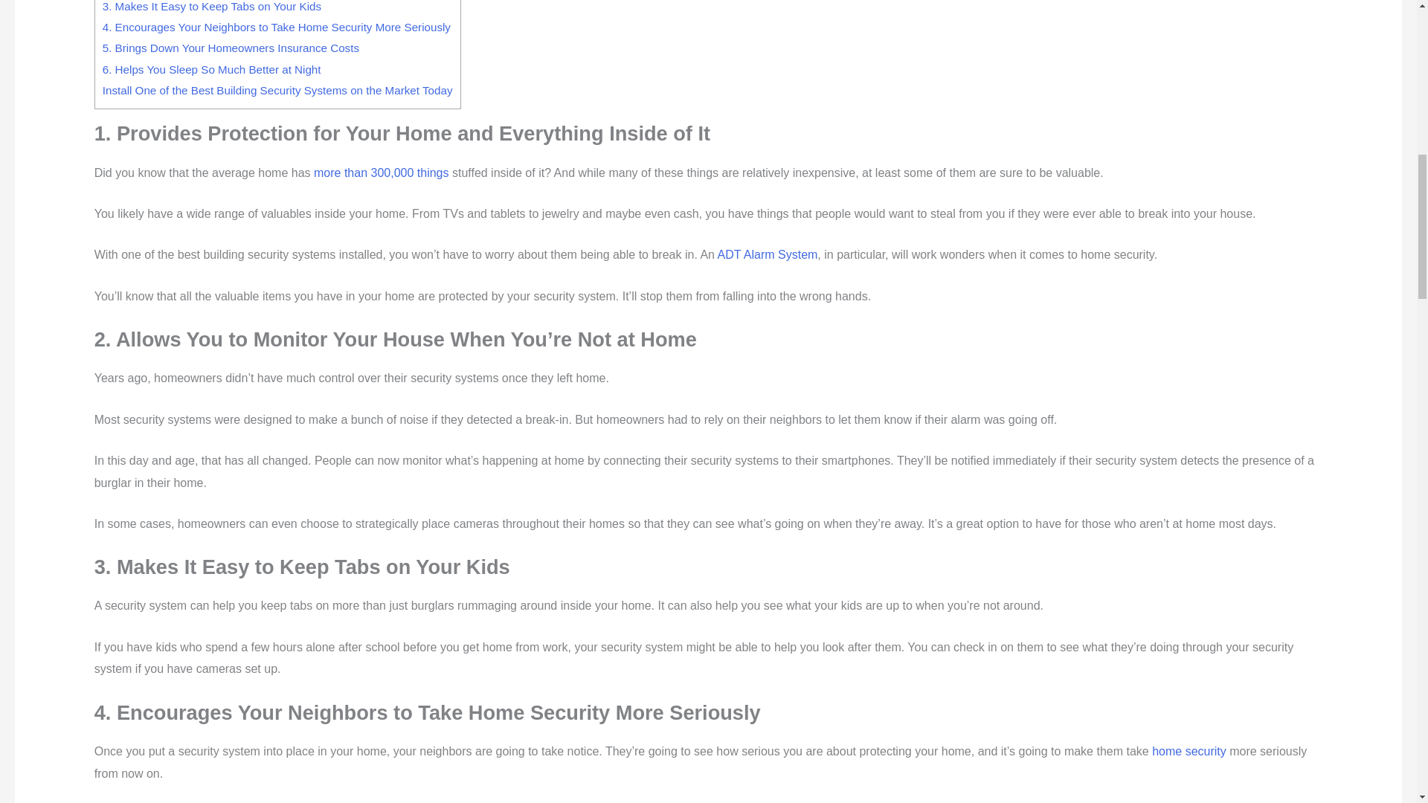 The image size is (1428, 803). I want to click on 6. Helps You Sleep So Much Better at Night, so click(212, 69).